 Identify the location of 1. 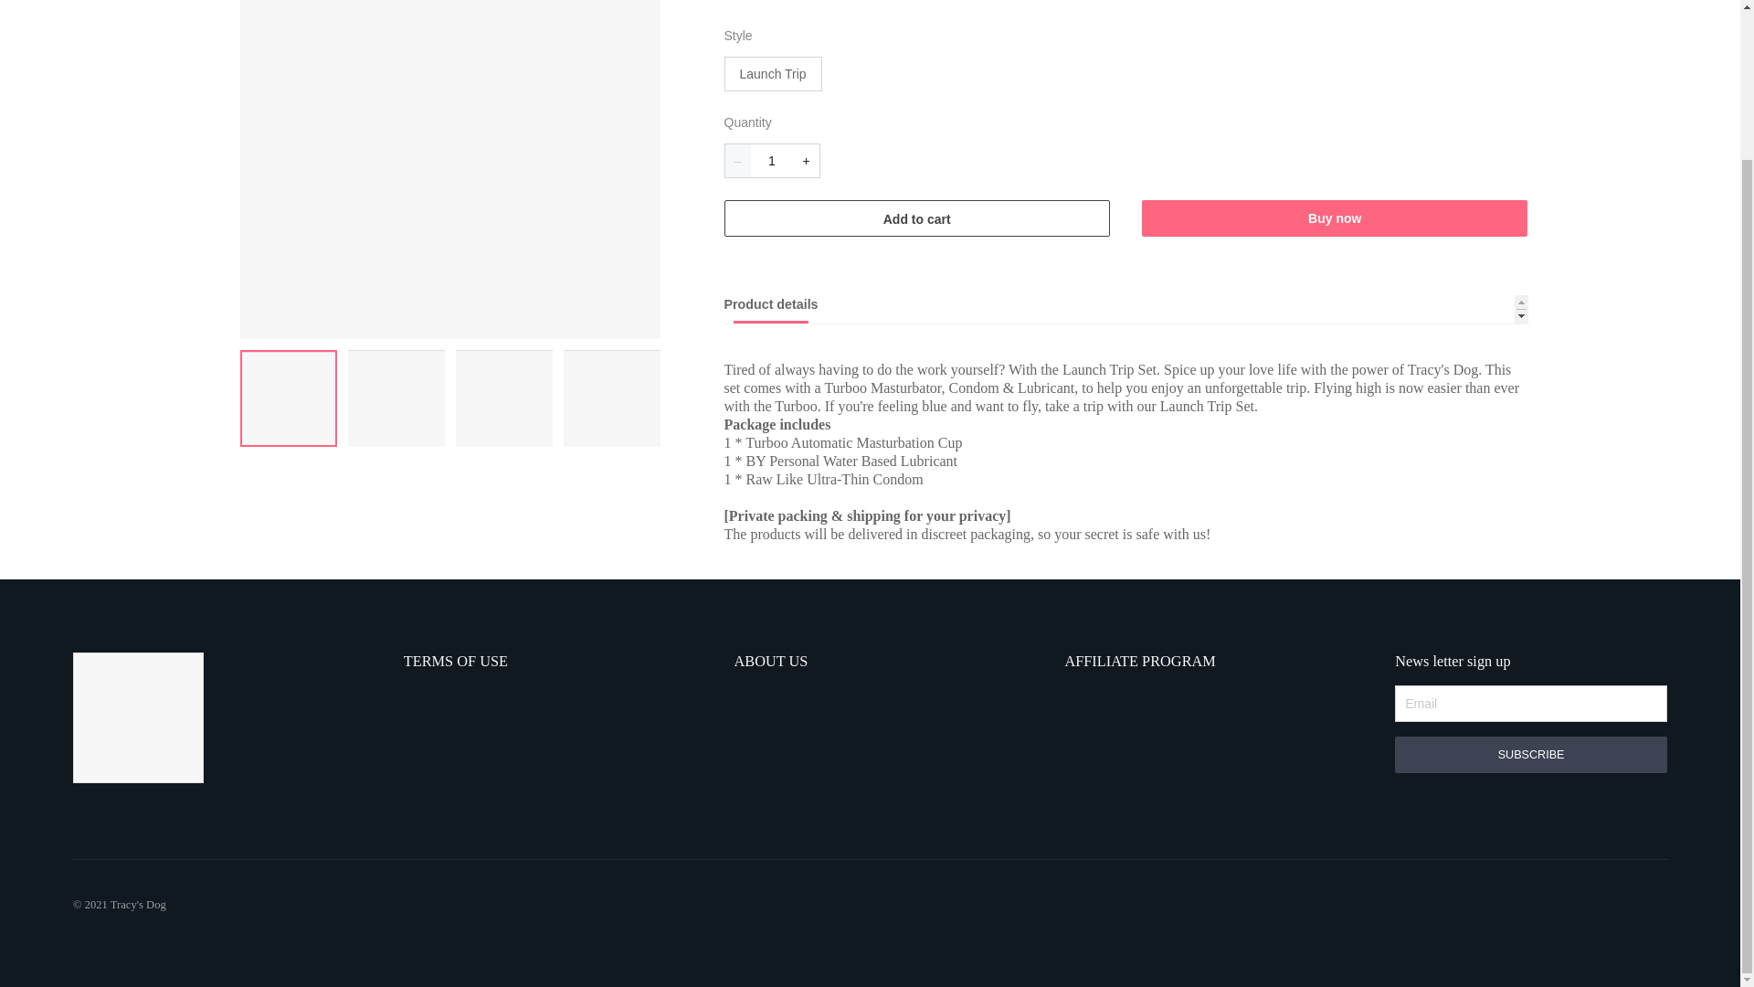
(772, 161).